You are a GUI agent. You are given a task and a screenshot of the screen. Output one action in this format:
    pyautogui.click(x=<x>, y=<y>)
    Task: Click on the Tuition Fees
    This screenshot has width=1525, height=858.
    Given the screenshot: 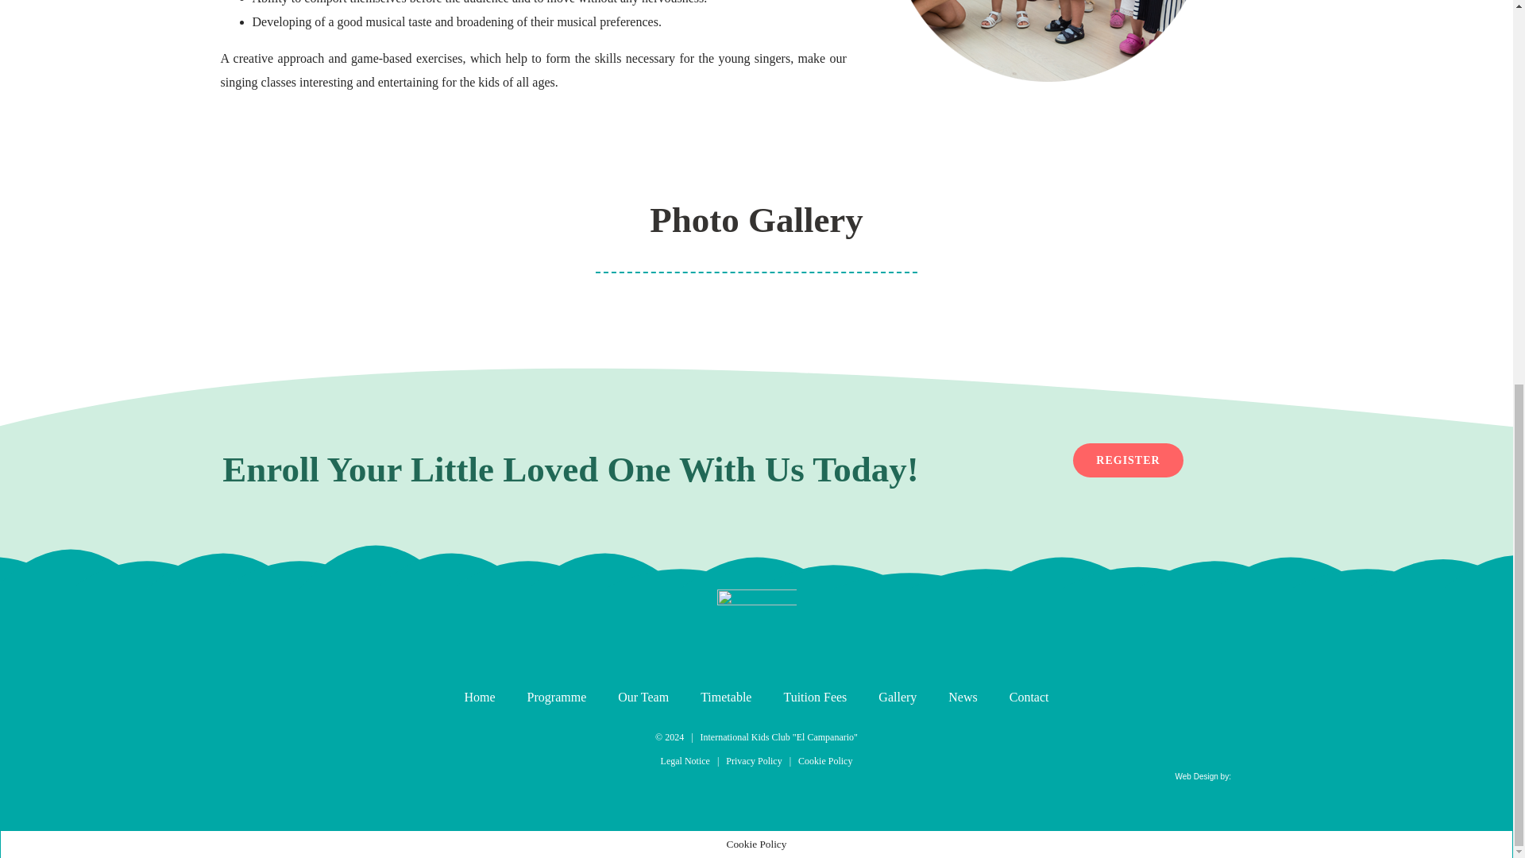 What is the action you would take?
    pyautogui.click(x=831, y=698)
    